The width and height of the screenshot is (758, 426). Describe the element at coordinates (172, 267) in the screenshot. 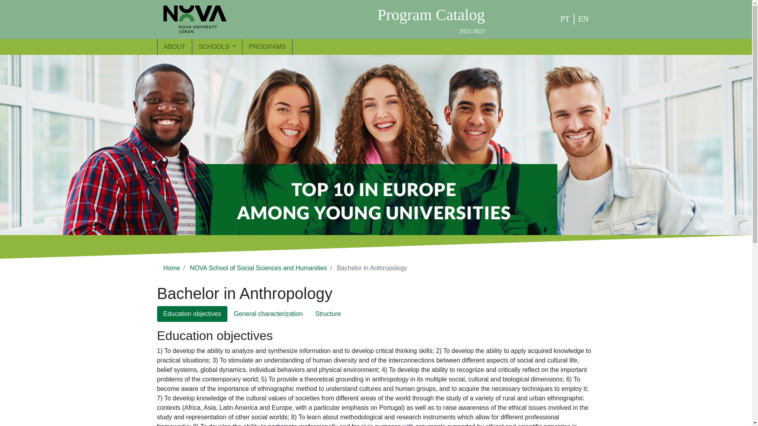

I see `Home` at that location.